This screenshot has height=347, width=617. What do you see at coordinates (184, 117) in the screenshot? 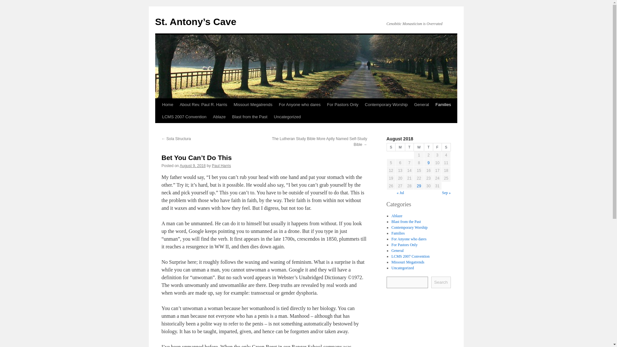
I see `LCMS 2007 Convention` at bounding box center [184, 117].